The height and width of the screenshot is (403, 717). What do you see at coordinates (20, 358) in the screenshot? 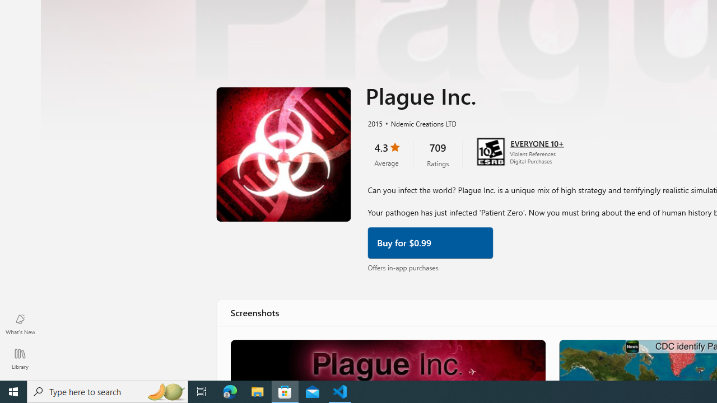
I see `Library` at bounding box center [20, 358].